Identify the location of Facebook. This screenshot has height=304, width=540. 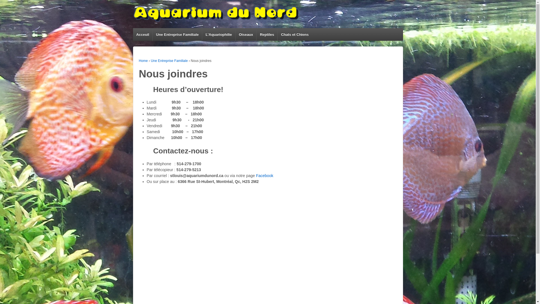
(264, 176).